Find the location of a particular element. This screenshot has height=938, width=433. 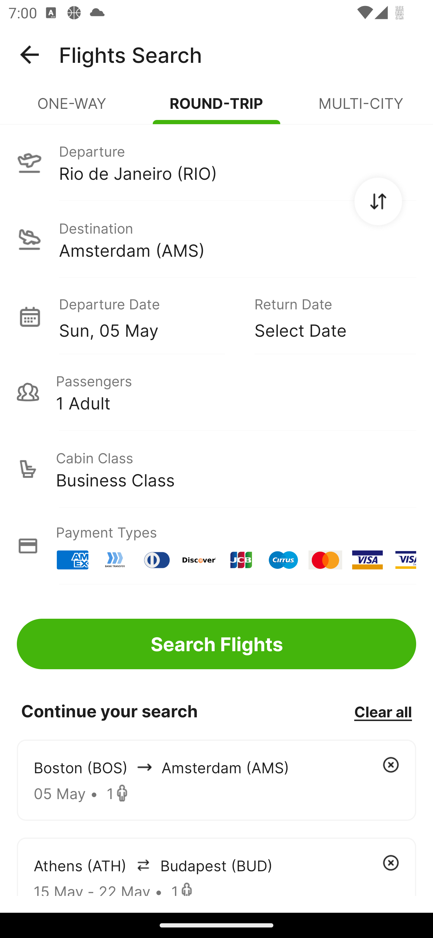

Passengers 1 Adult is located at coordinates (216, 392).